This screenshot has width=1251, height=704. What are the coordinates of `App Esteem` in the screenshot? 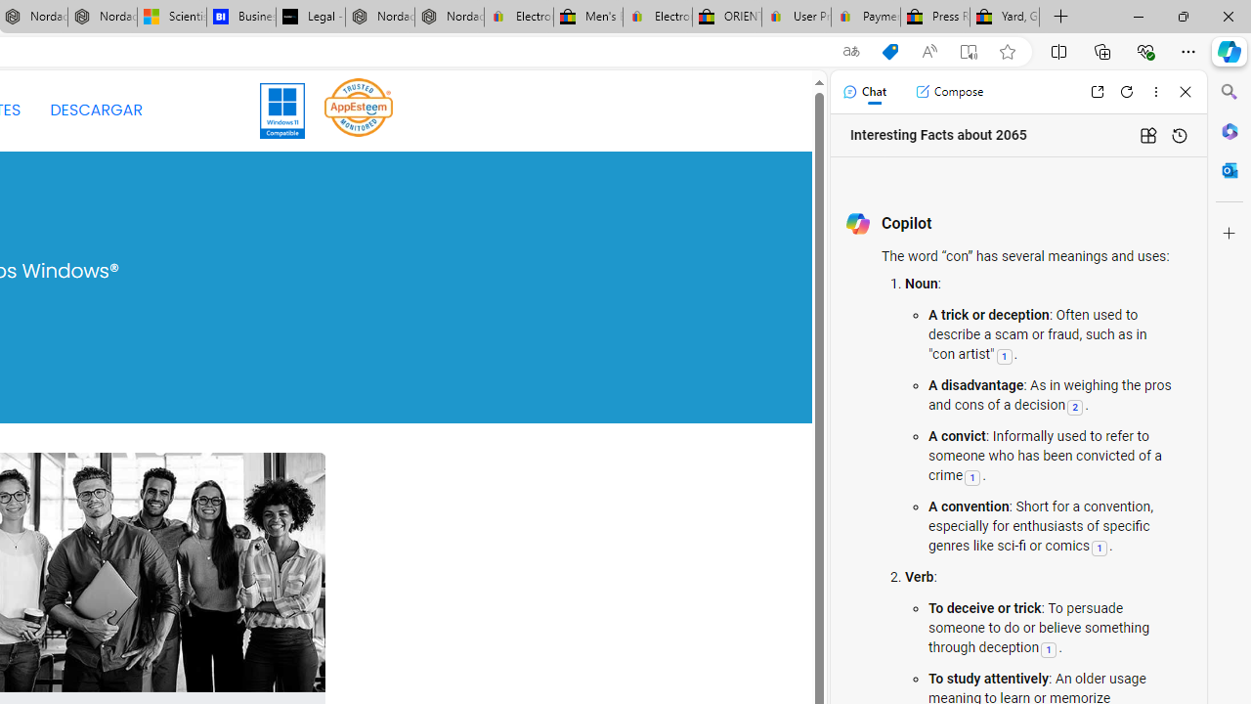 It's located at (359, 107).